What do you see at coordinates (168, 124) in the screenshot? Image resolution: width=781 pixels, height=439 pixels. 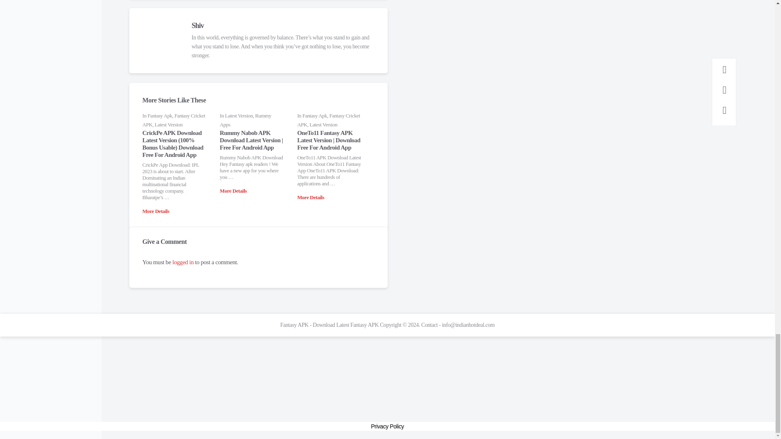 I see `View all posts in Latest Version` at bounding box center [168, 124].